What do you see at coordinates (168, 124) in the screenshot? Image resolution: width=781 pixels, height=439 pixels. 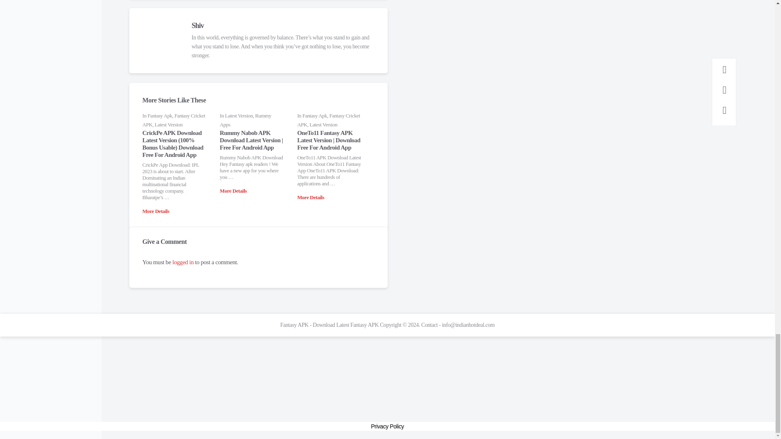 I see `View all posts in Latest Version` at bounding box center [168, 124].